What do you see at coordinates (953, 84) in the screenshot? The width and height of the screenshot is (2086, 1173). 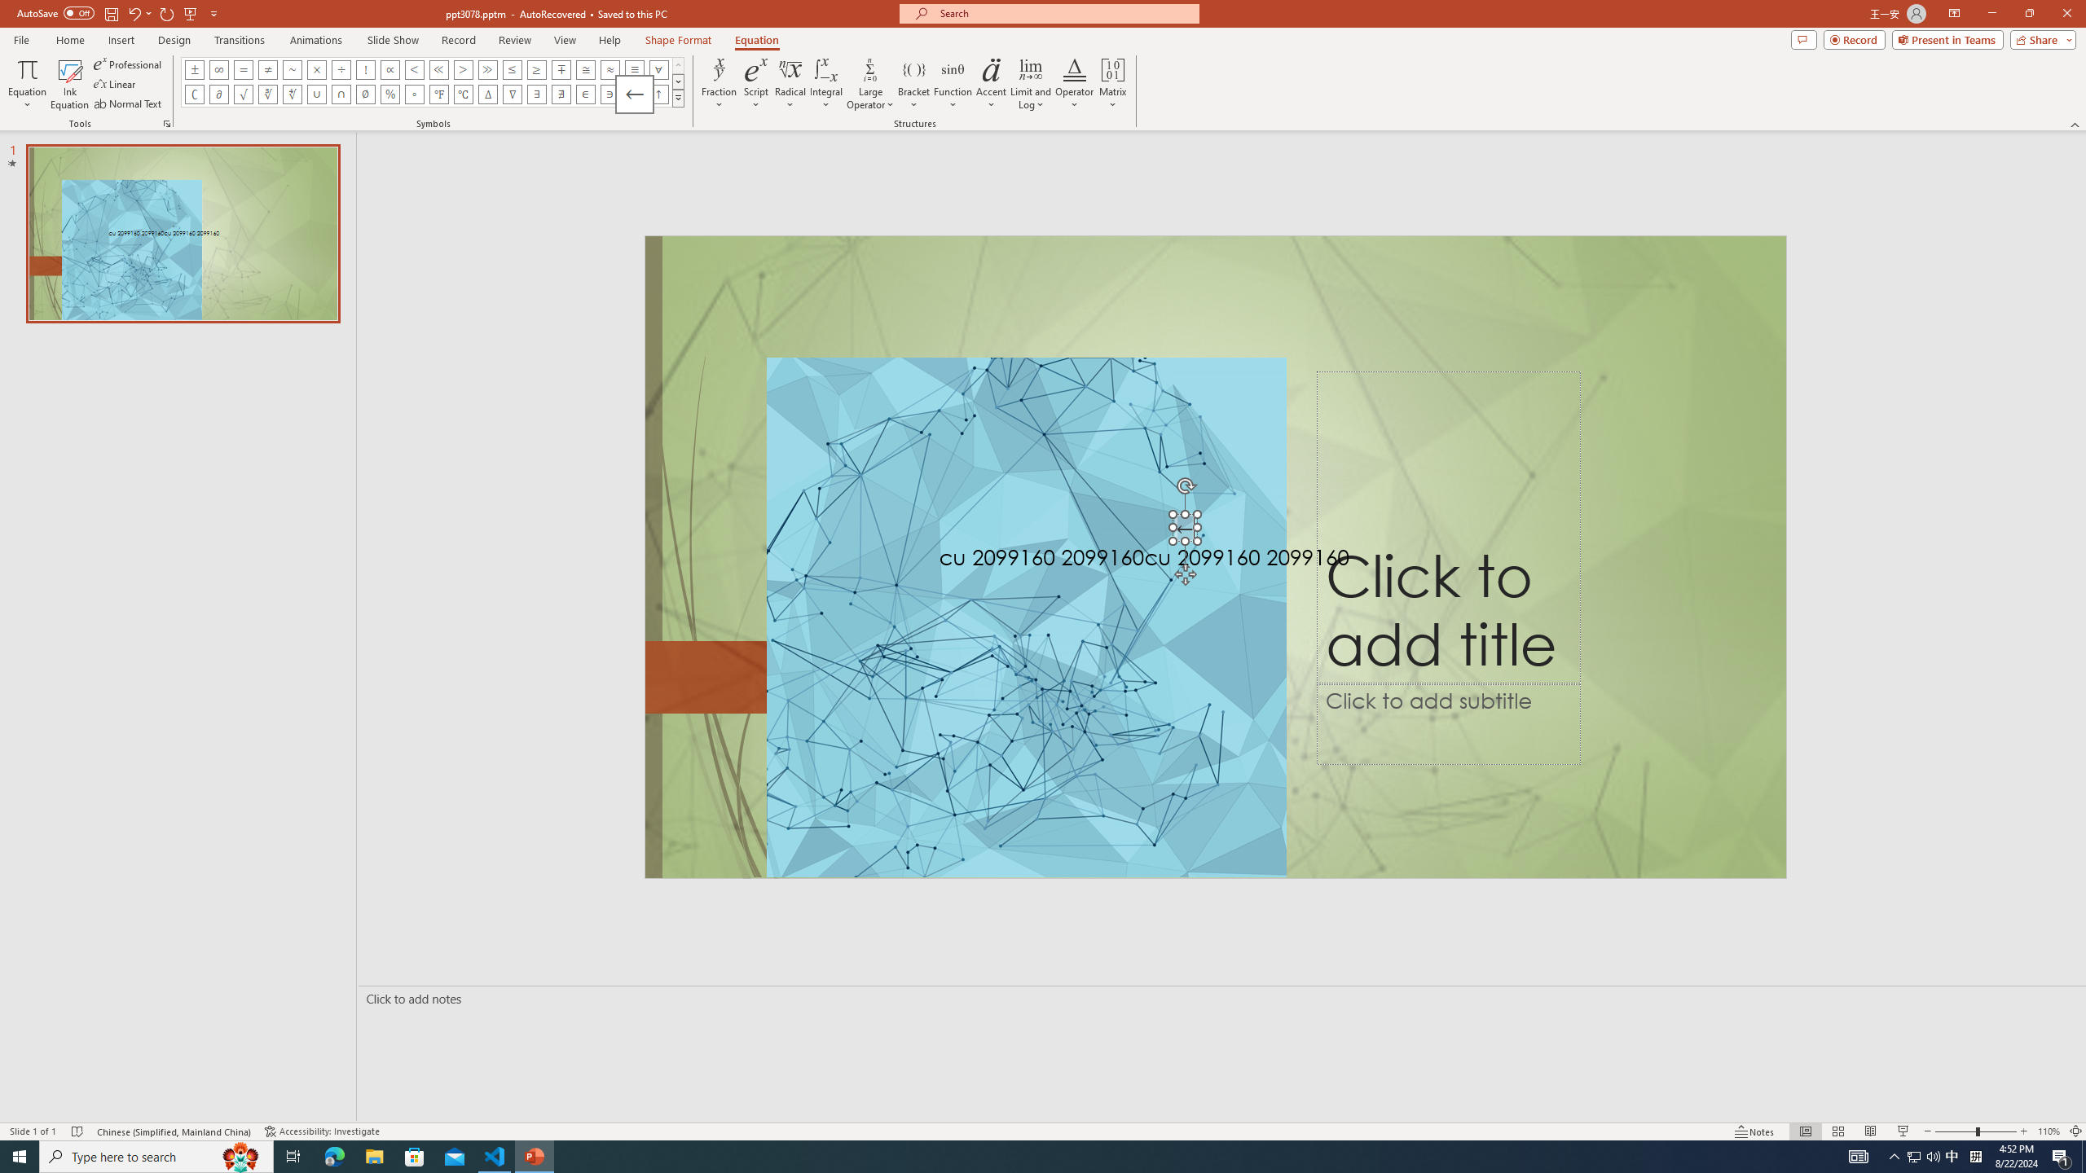 I see `Function` at bounding box center [953, 84].